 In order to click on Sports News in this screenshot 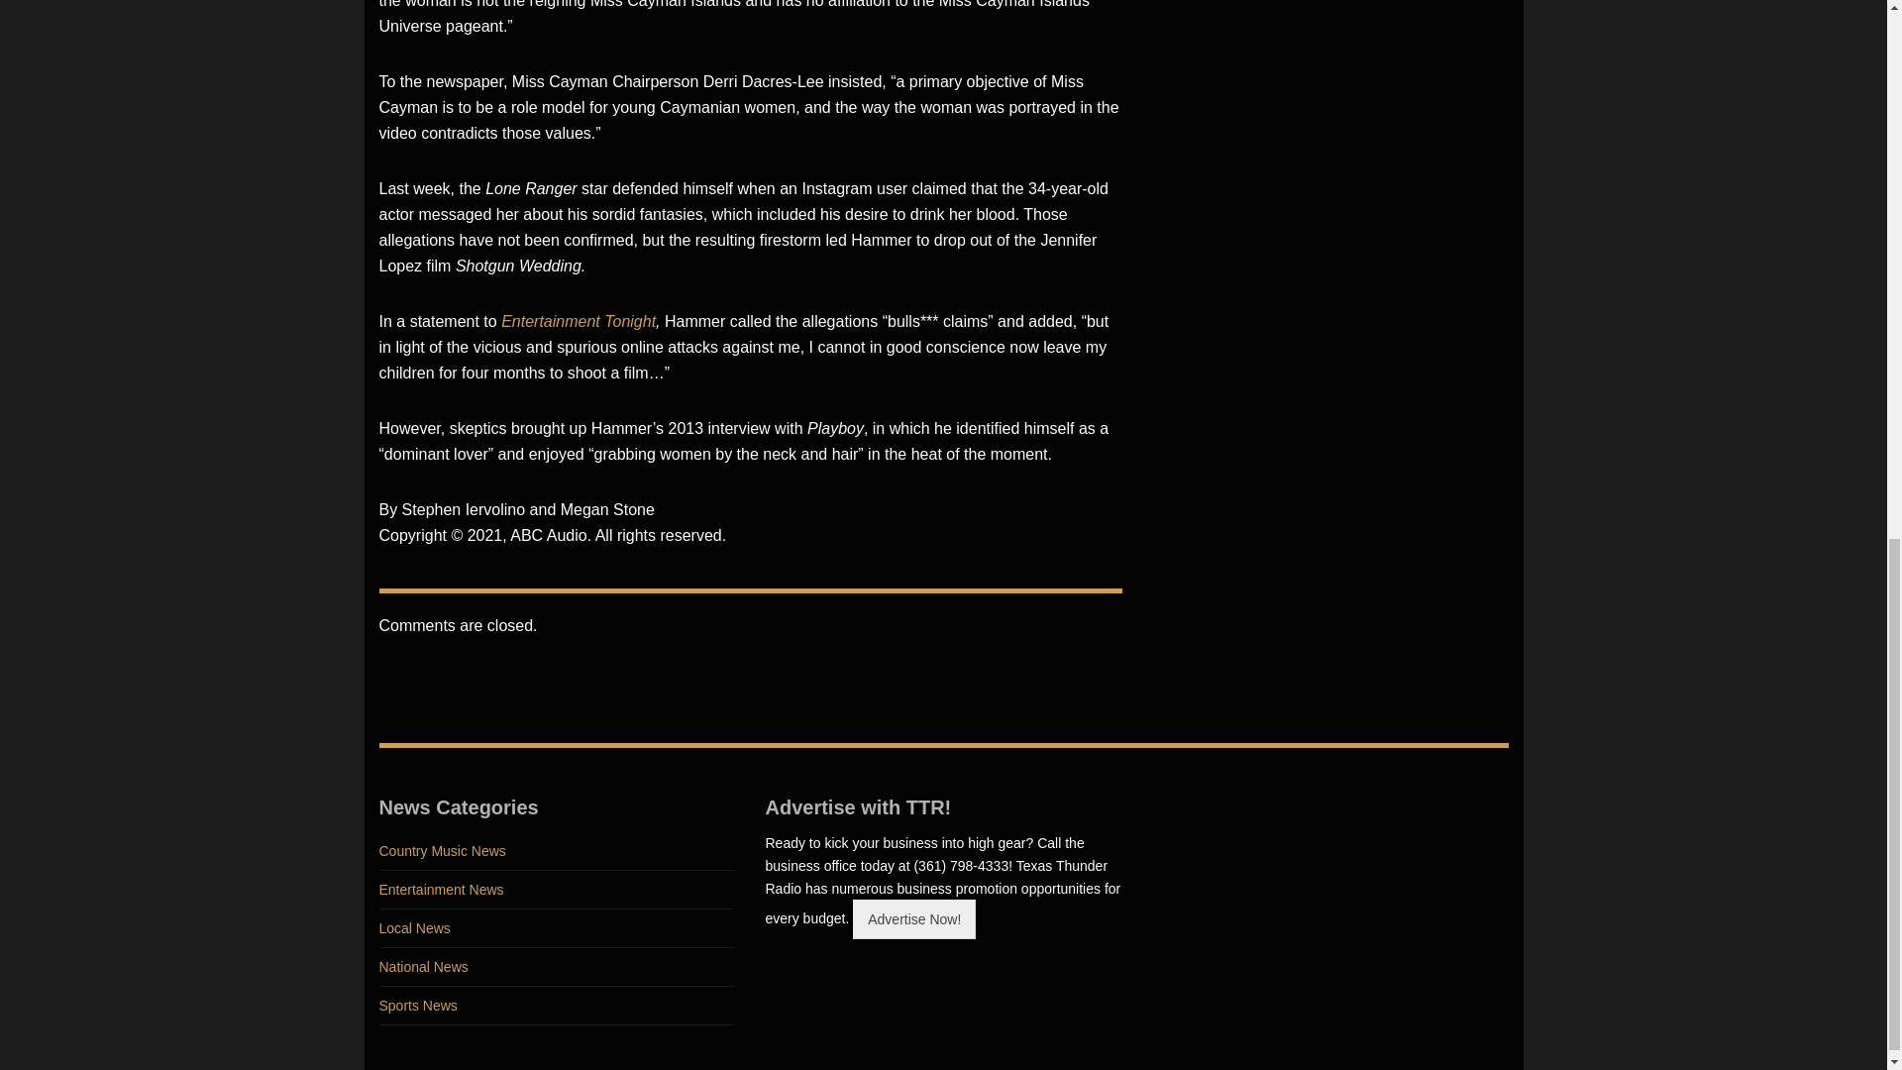, I will do `click(557, 1005)`.